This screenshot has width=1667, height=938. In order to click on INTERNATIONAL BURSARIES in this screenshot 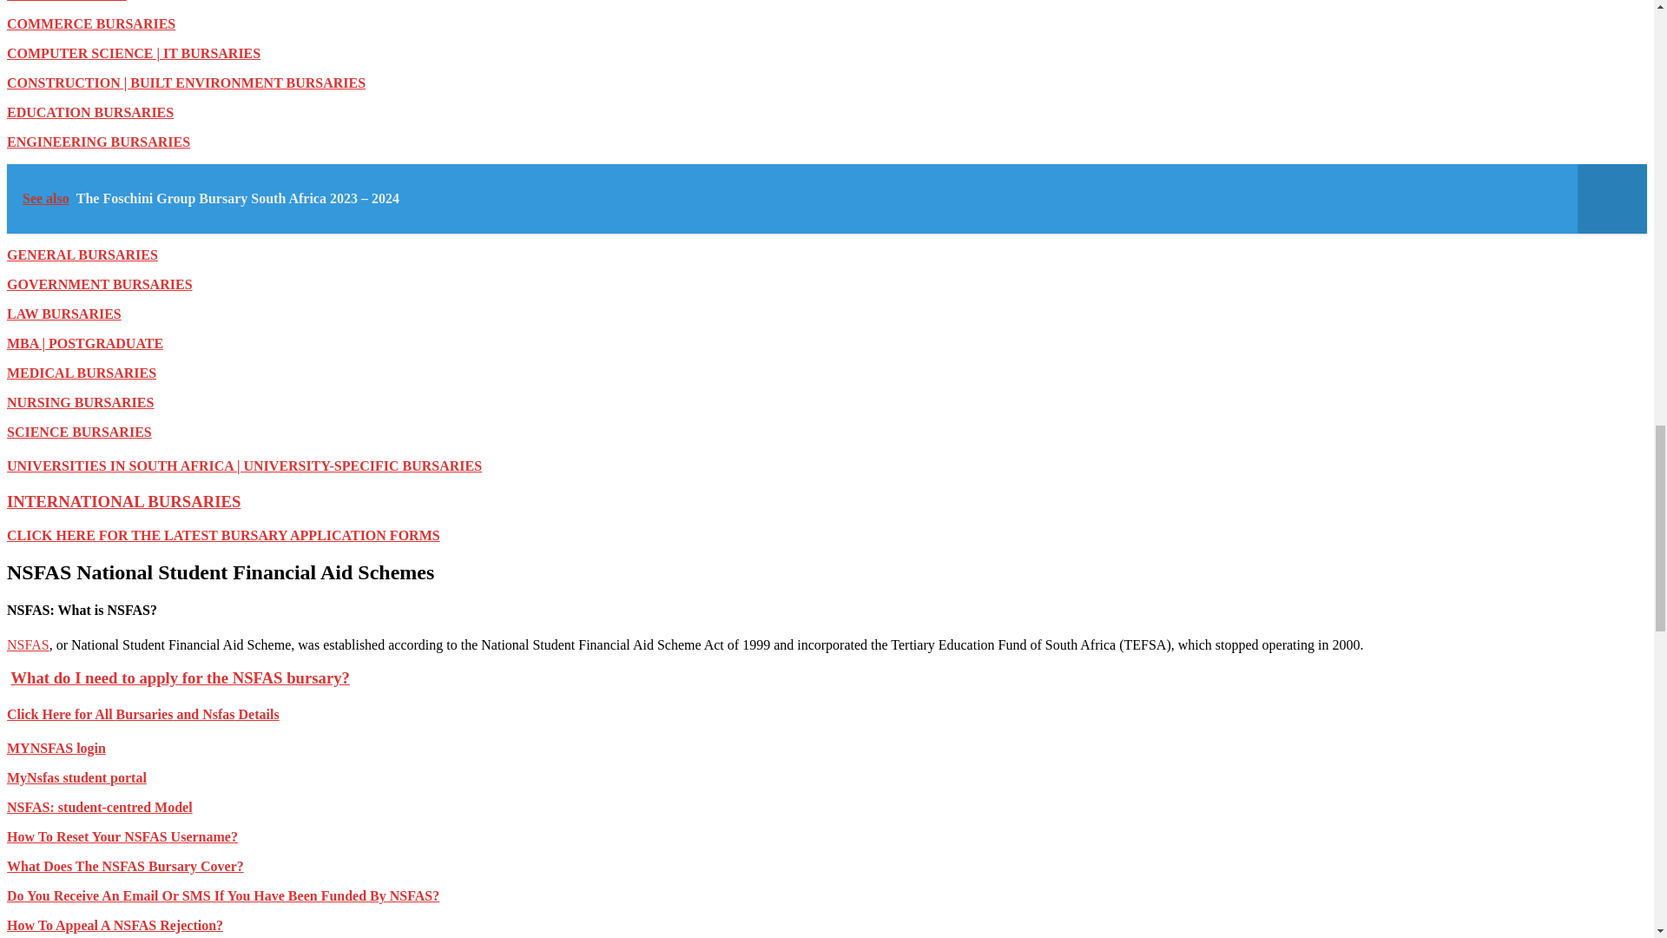, I will do `click(123, 501)`.